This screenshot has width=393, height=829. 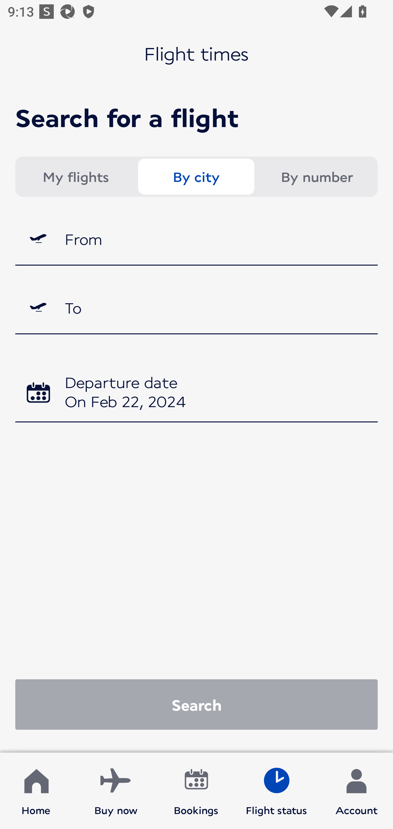 I want to click on Account, so click(x=356, y=791).